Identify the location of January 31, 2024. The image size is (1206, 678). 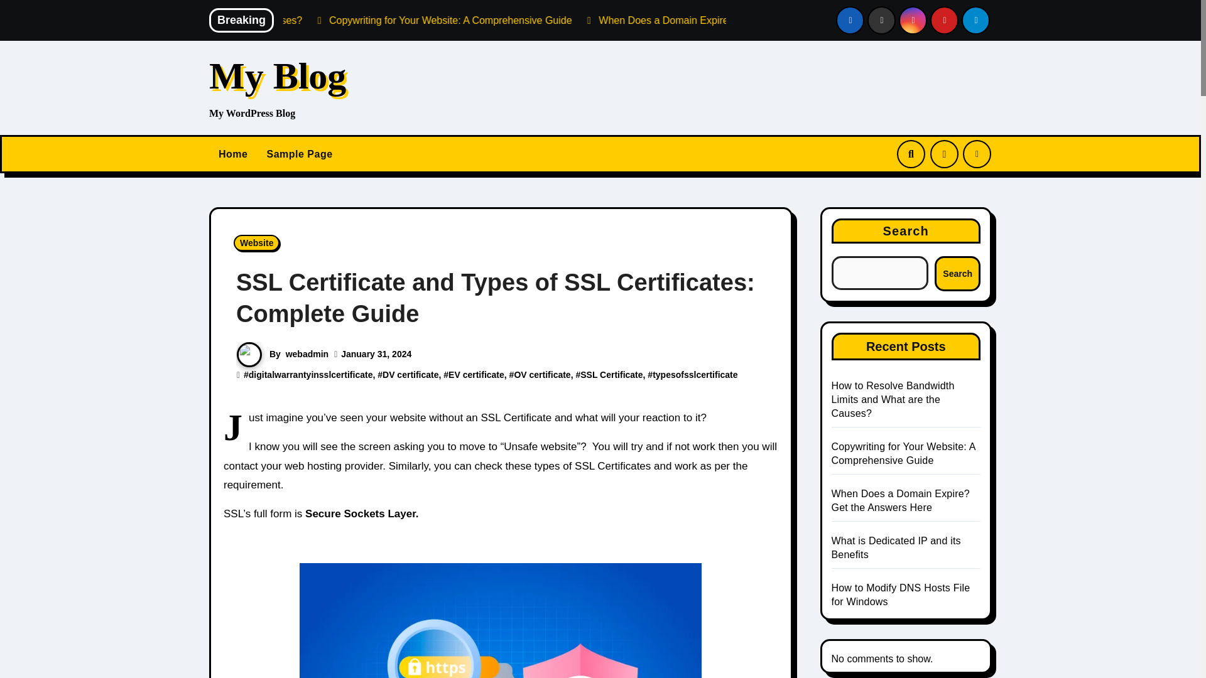
(376, 354).